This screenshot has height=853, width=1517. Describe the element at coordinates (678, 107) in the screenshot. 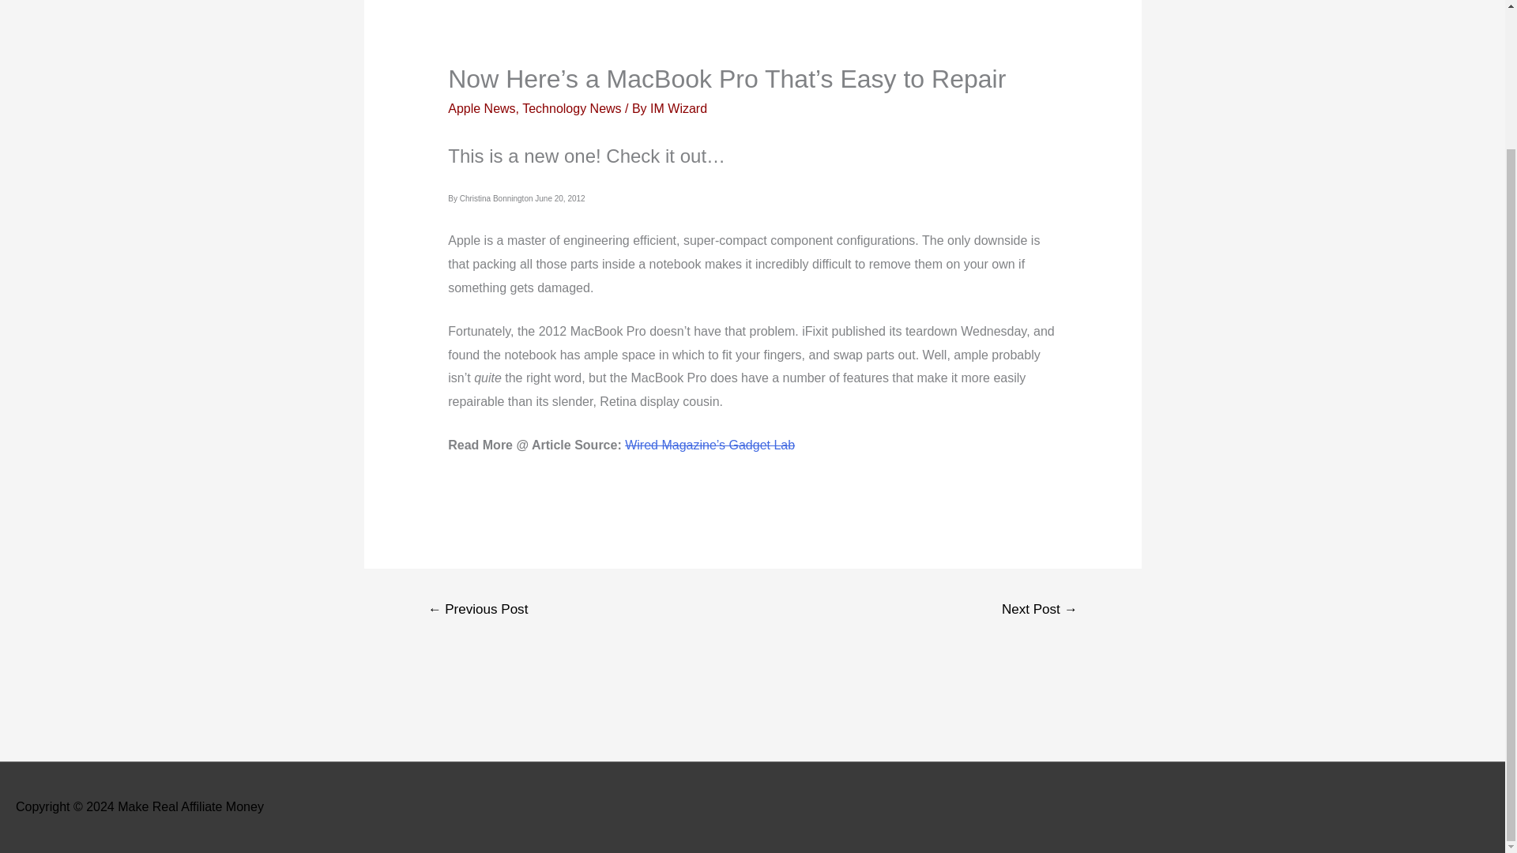

I see `View all posts by IM Wizard` at that location.